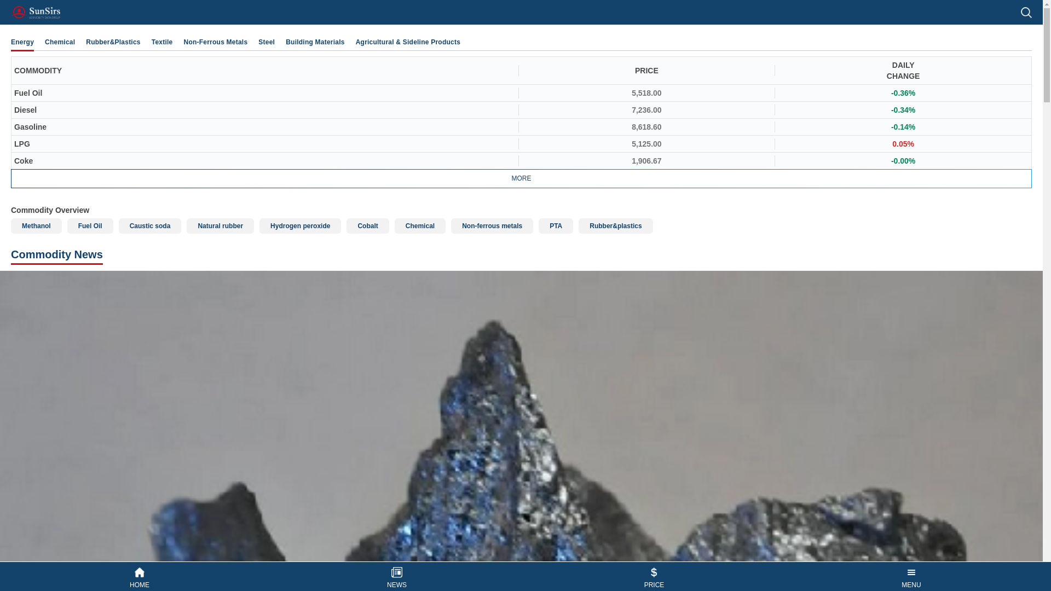 Image resolution: width=1051 pixels, height=591 pixels. I want to click on Chemical, so click(420, 225).